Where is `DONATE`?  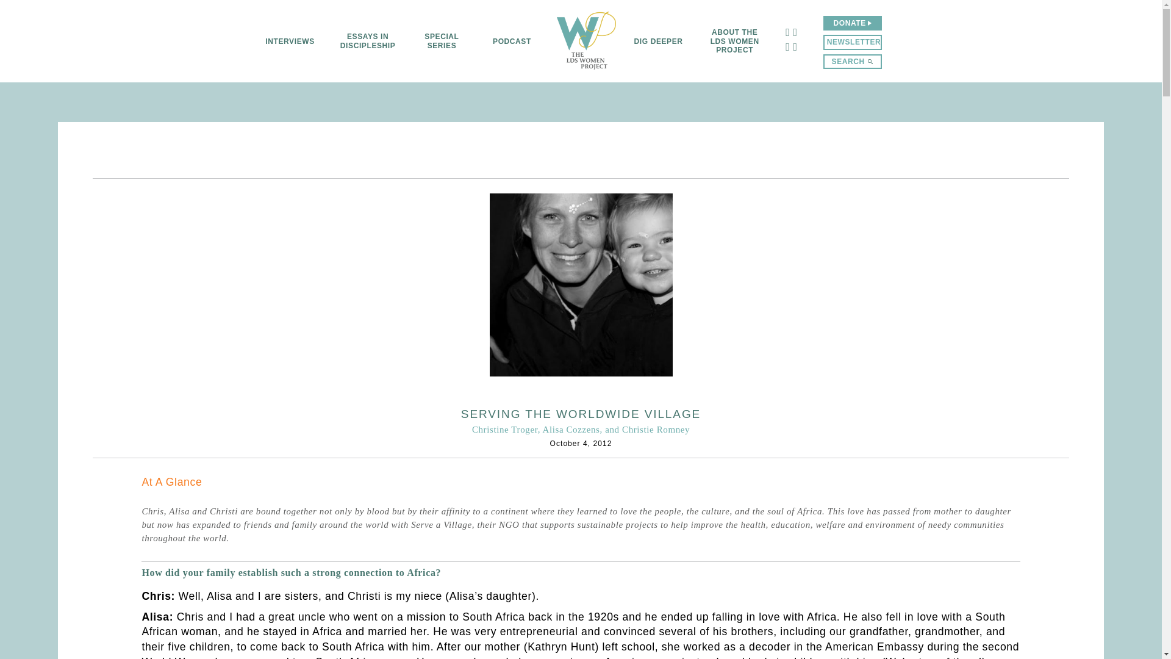 DONATE is located at coordinates (852, 23).